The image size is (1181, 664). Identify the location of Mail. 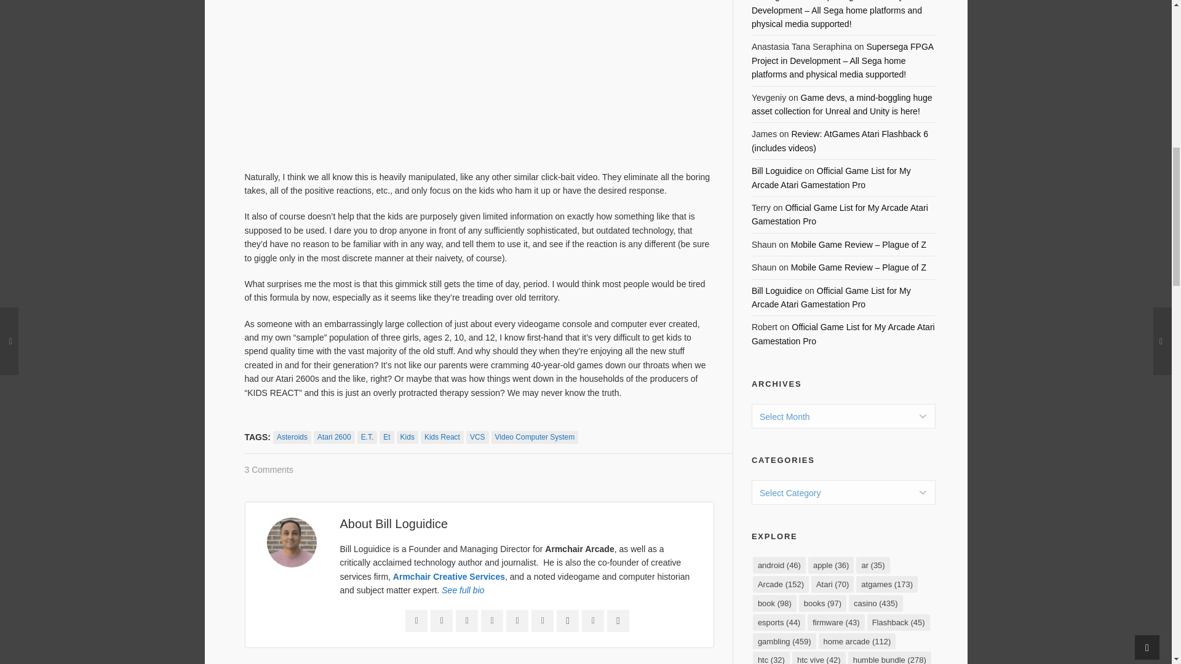
(416, 621).